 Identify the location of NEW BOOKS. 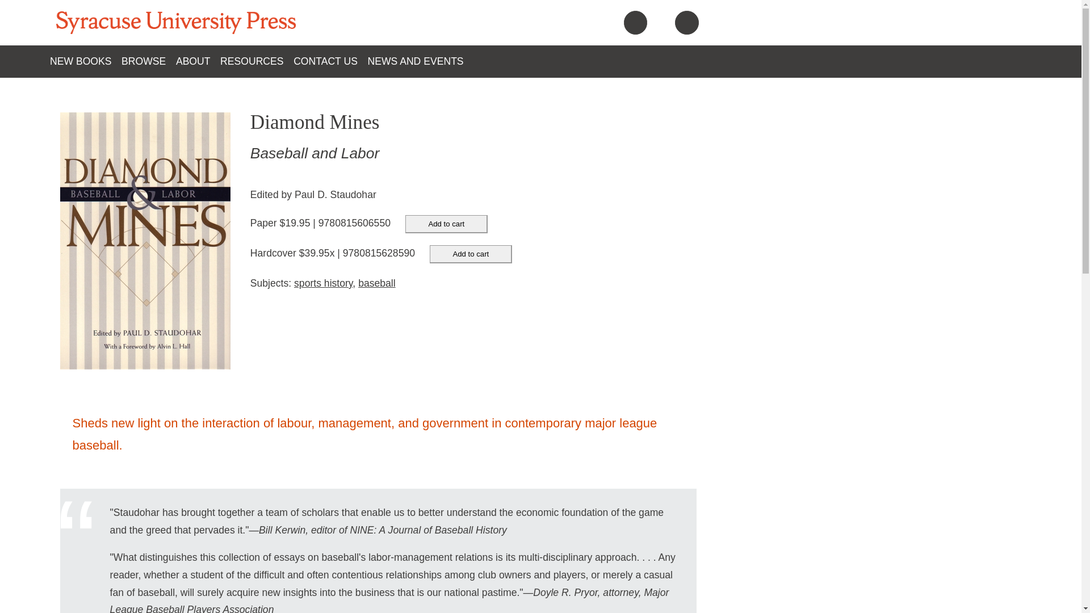
(85, 61).